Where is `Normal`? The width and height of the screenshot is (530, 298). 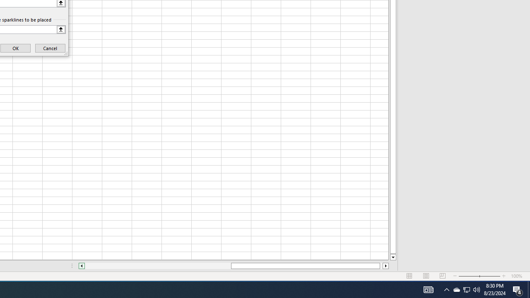 Normal is located at coordinates (409, 276).